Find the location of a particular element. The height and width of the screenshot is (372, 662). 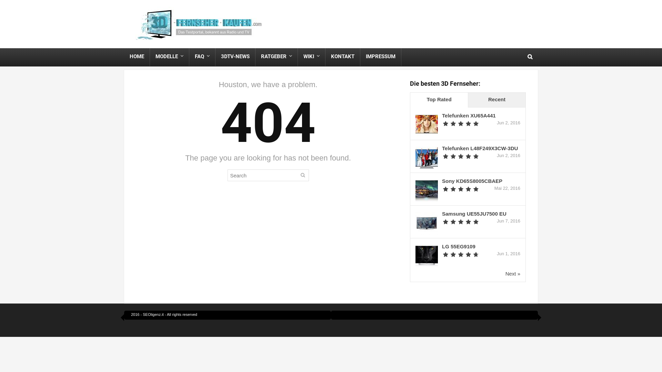

3DTV-NEWS is located at coordinates (235, 56).